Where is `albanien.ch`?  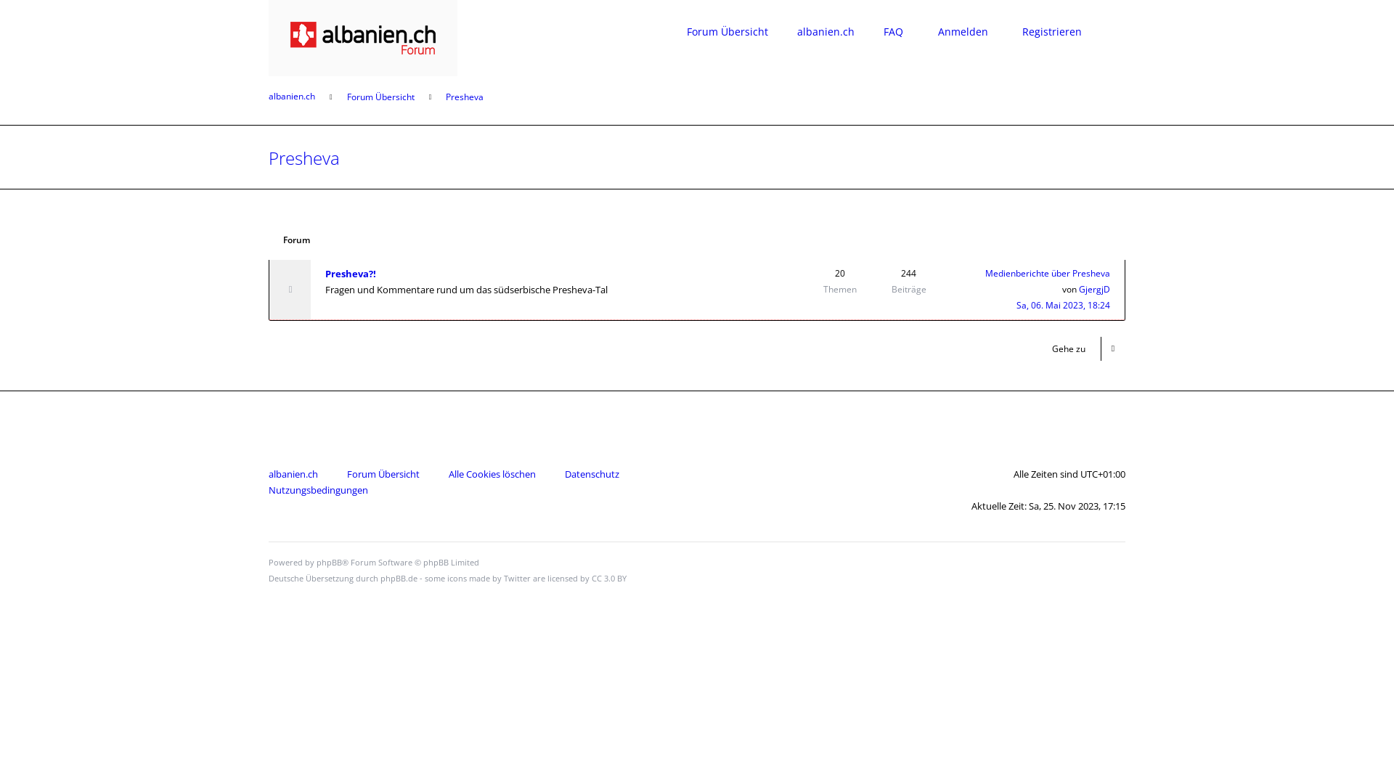 albanien.ch is located at coordinates (292, 97).